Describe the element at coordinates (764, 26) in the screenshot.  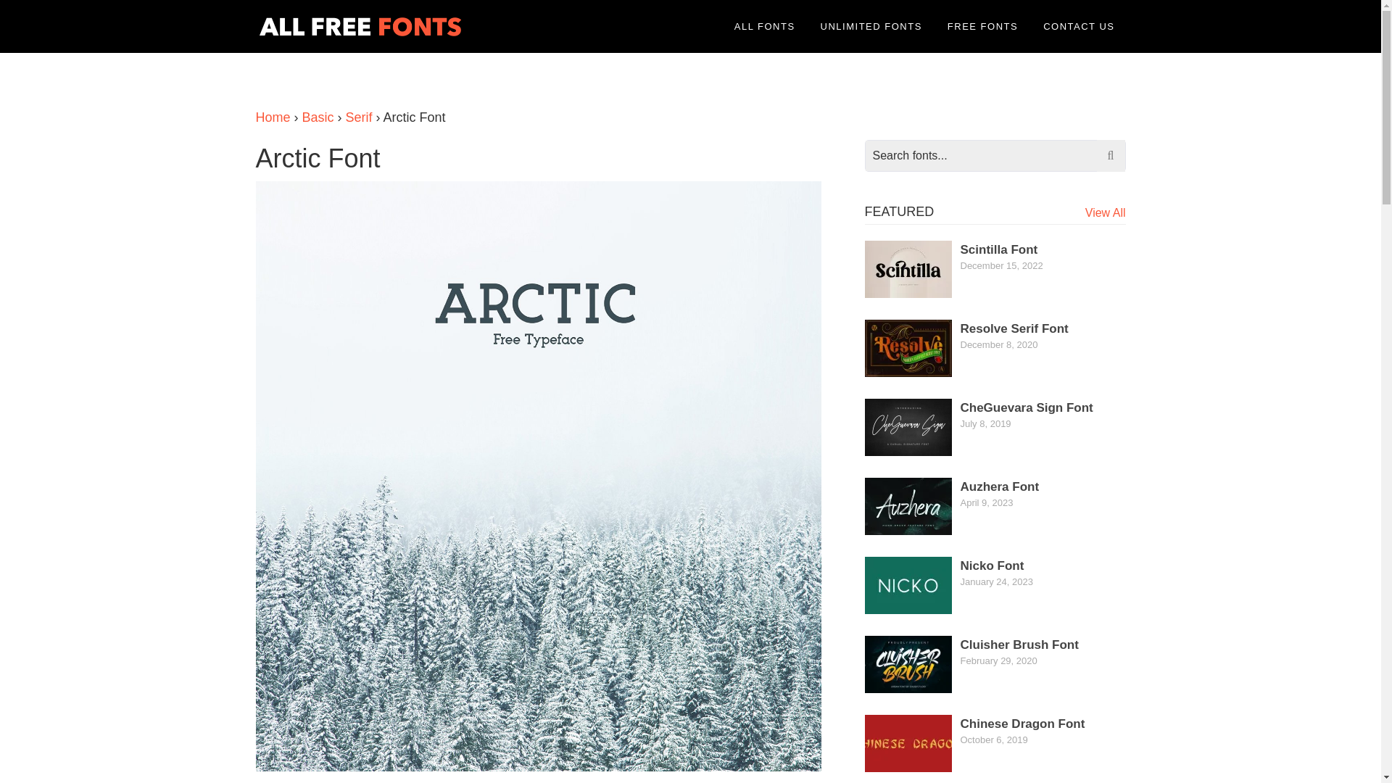
I see `ALL FONTS` at that location.